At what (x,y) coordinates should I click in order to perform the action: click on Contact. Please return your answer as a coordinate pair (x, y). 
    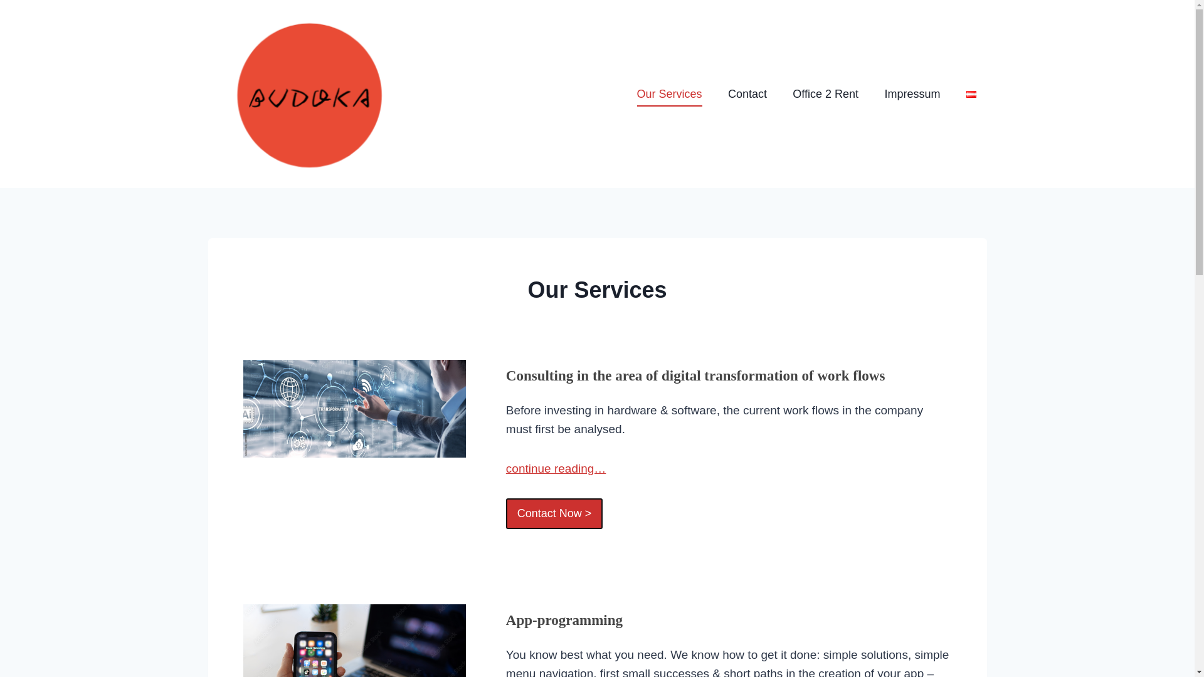
    Looking at the image, I should click on (747, 93).